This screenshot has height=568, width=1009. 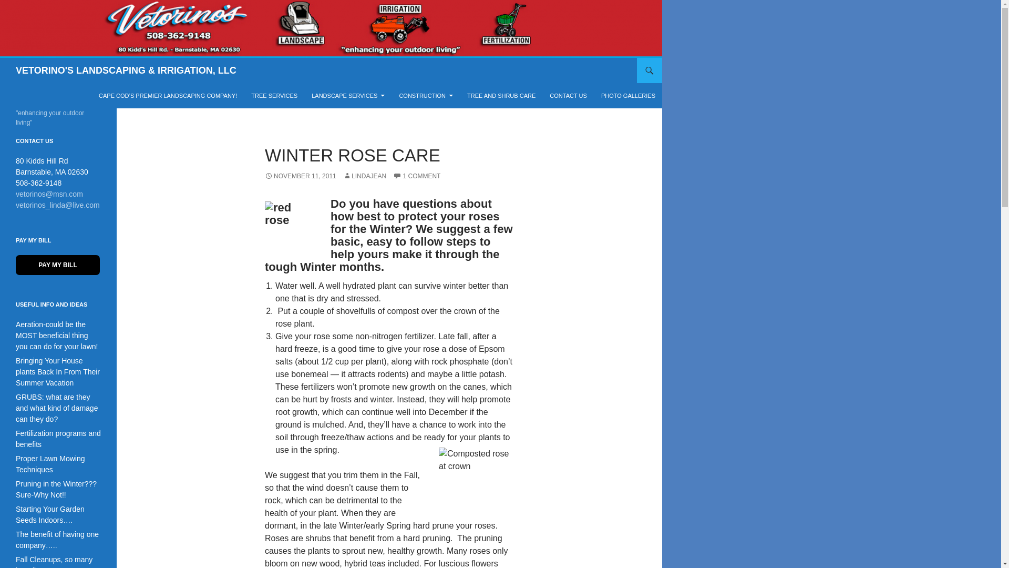 What do you see at coordinates (476, 476) in the screenshot?
I see `Composted rose at crown` at bounding box center [476, 476].